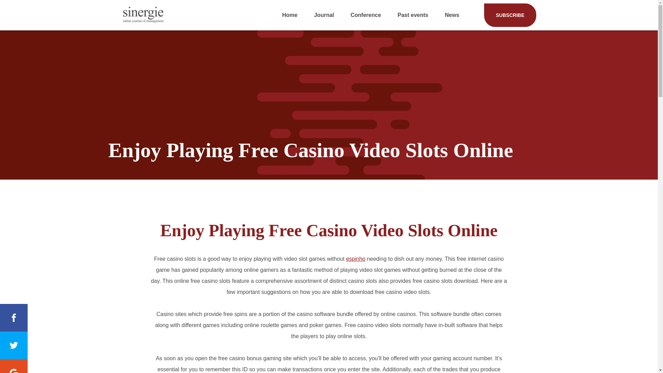  Describe the element at coordinates (356, 259) in the screenshot. I see `espinho` at that location.